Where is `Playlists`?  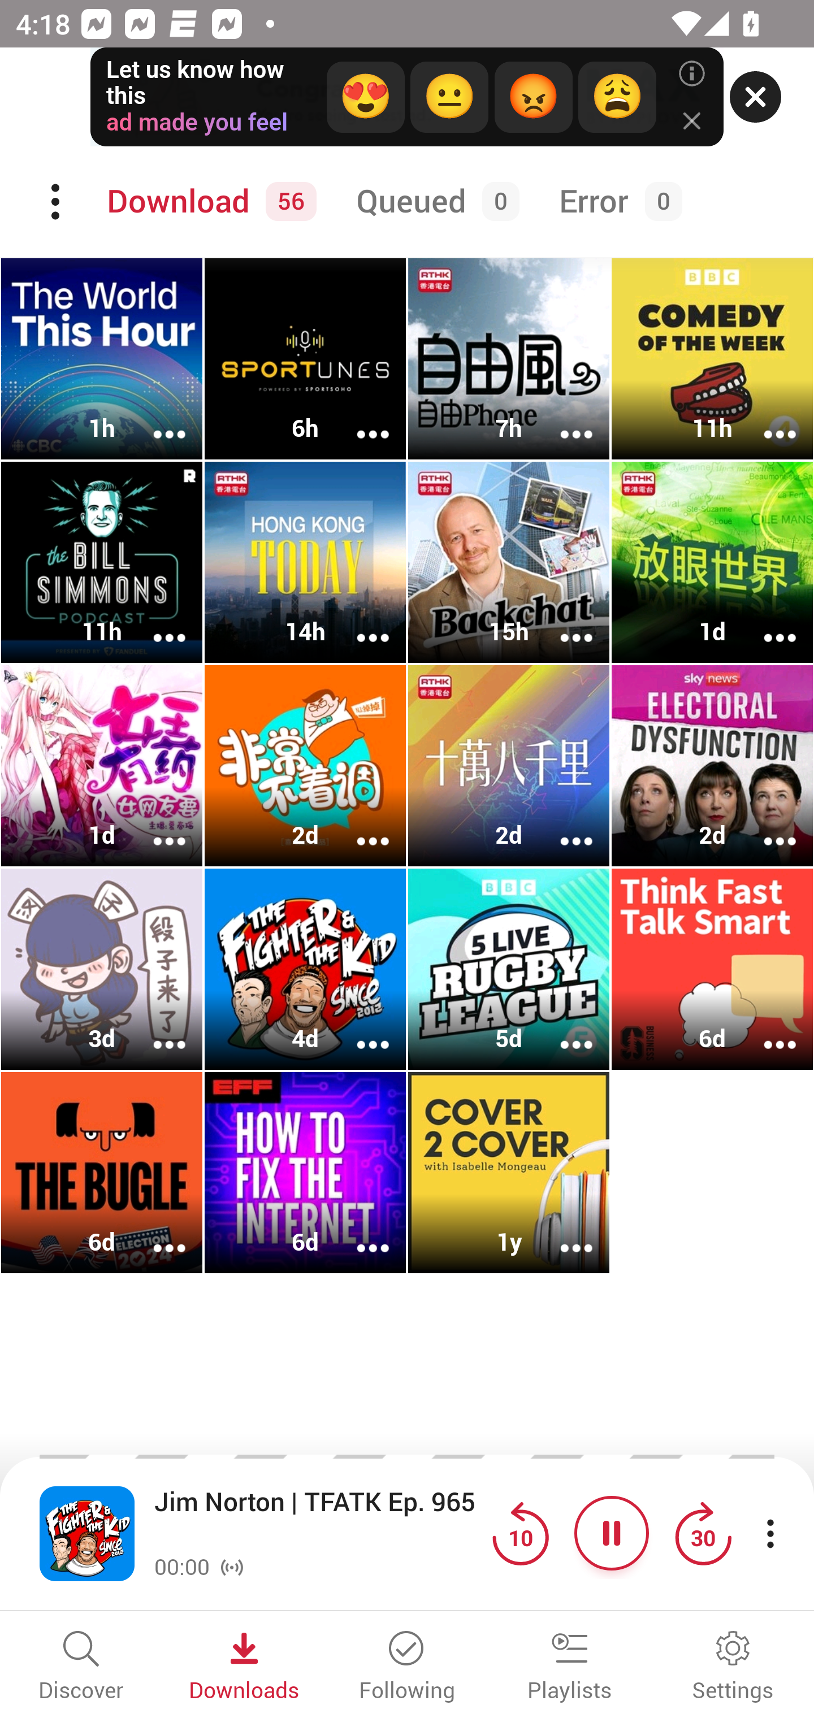
Playlists is located at coordinates (570, 1667).